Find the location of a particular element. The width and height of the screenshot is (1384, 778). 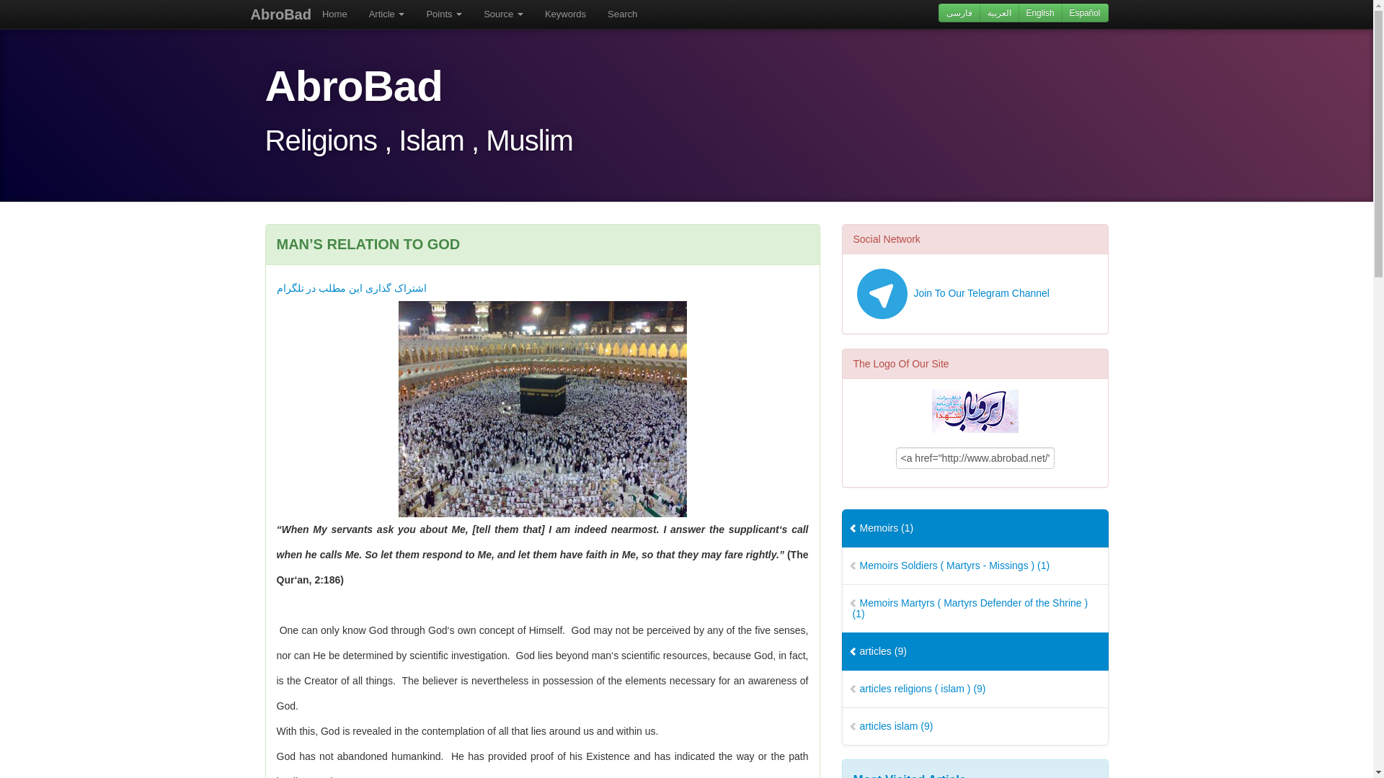

islam is located at coordinates (975, 726).